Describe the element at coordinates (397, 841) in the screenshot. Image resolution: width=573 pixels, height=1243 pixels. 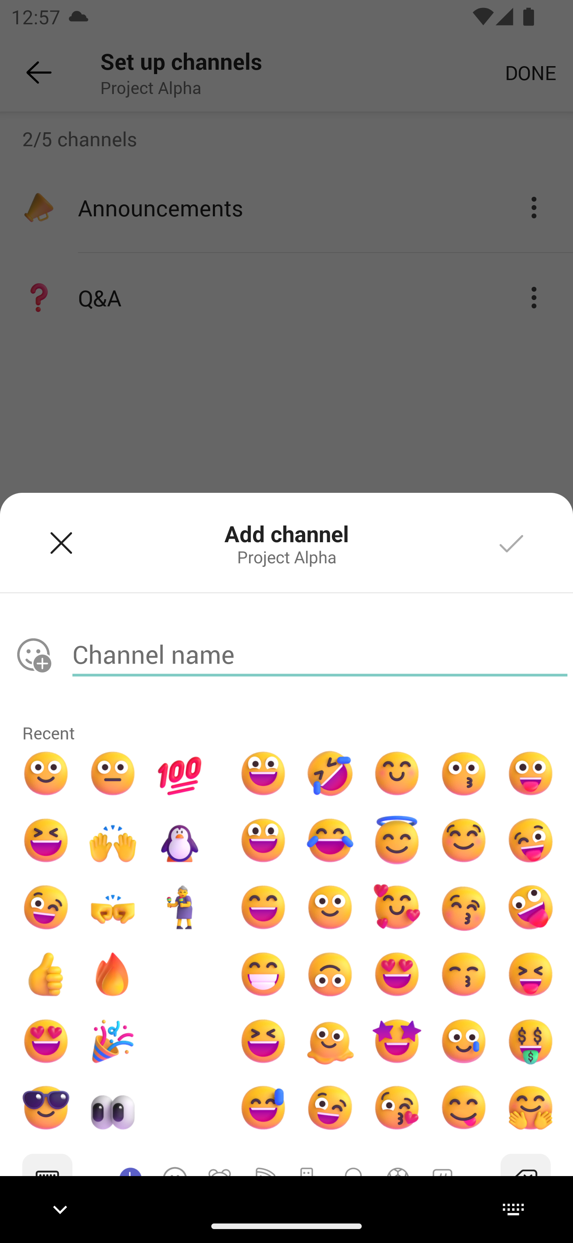
I see `Angel emoji` at that location.